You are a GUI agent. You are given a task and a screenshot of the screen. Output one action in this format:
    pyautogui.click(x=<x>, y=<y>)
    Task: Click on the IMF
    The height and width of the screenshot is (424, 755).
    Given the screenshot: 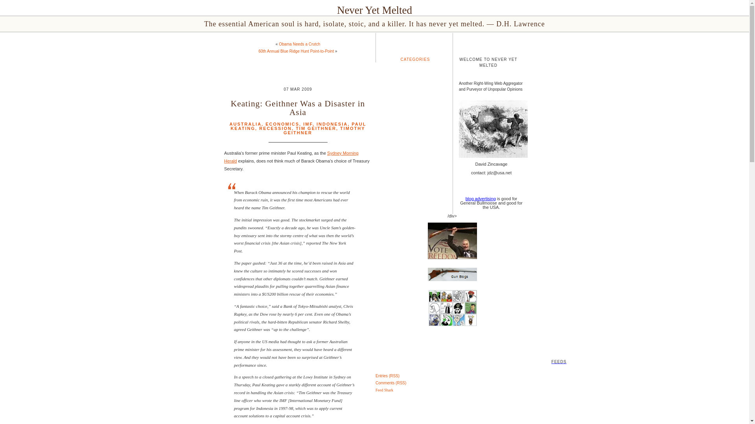 What is the action you would take?
    pyautogui.click(x=308, y=124)
    